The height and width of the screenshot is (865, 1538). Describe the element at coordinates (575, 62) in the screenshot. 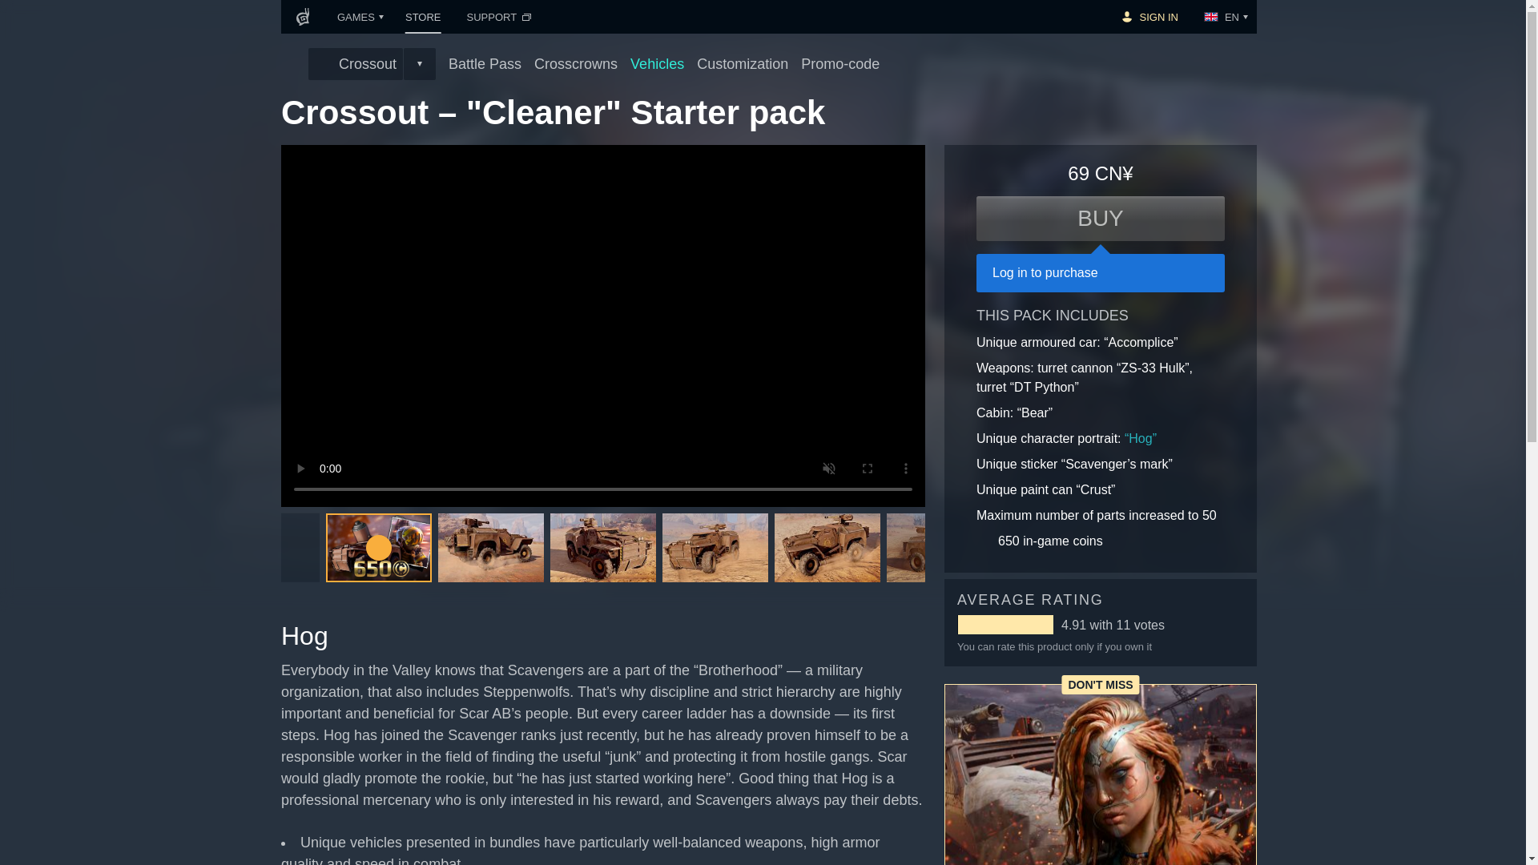

I see `Crosscrowns` at that location.